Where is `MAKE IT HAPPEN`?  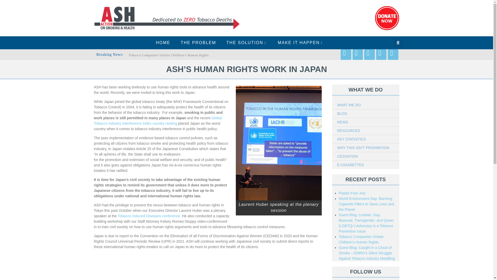 MAKE IT HAPPEN is located at coordinates (301, 43).